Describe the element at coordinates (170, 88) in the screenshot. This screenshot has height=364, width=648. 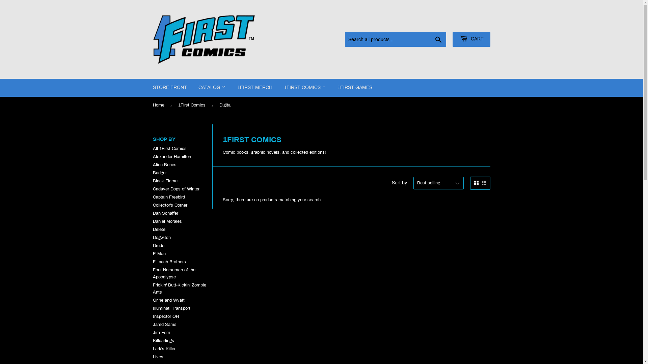
I see `STORE FRONT` at that location.